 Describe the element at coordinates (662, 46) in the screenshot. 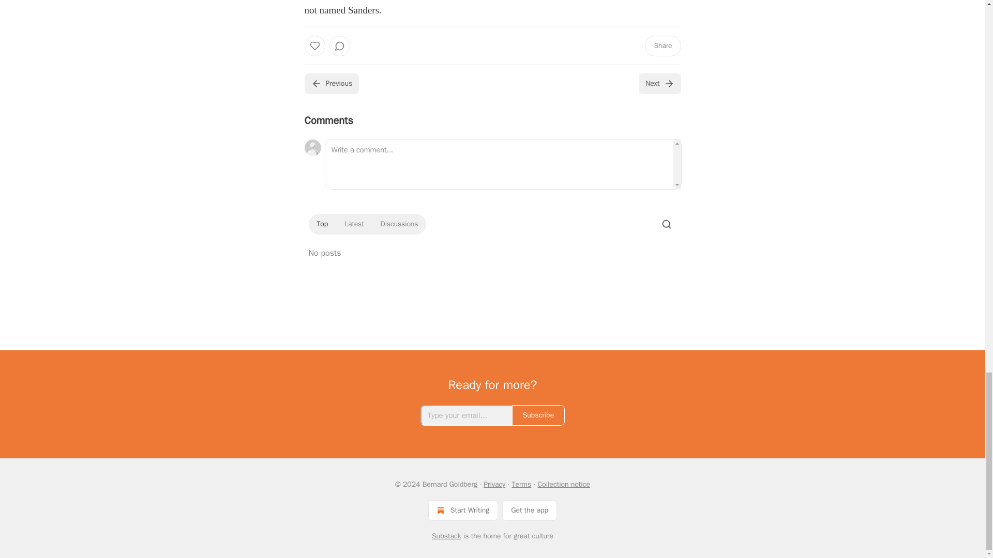

I see `Share` at that location.